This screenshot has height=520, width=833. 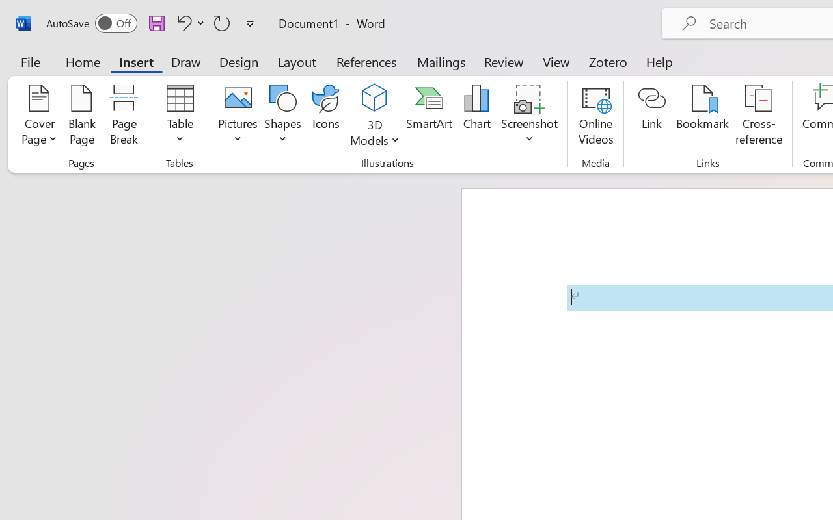 What do you see at coordinates (182, 23) in the screenshot?
I see `Undo Apply Quick Style` at bounding box center [182, 23].